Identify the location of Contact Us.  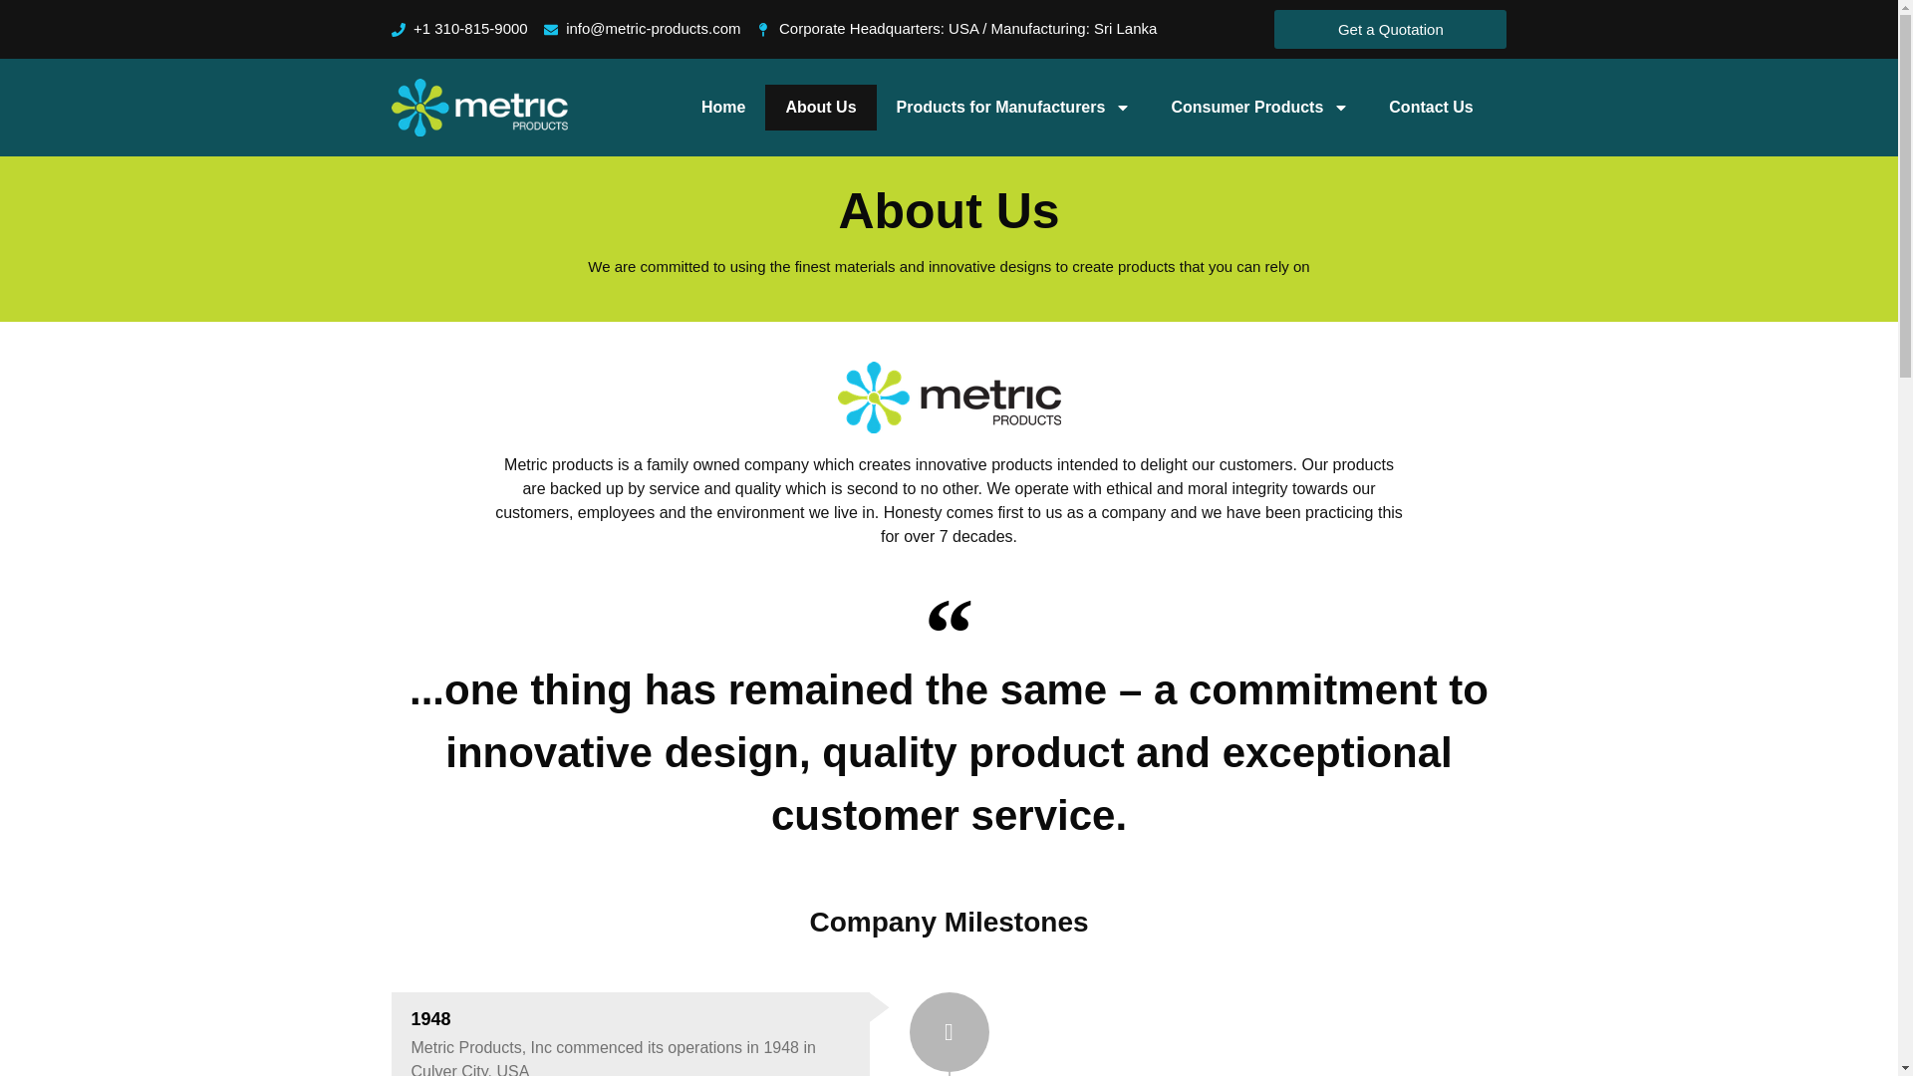
(1431, 108).